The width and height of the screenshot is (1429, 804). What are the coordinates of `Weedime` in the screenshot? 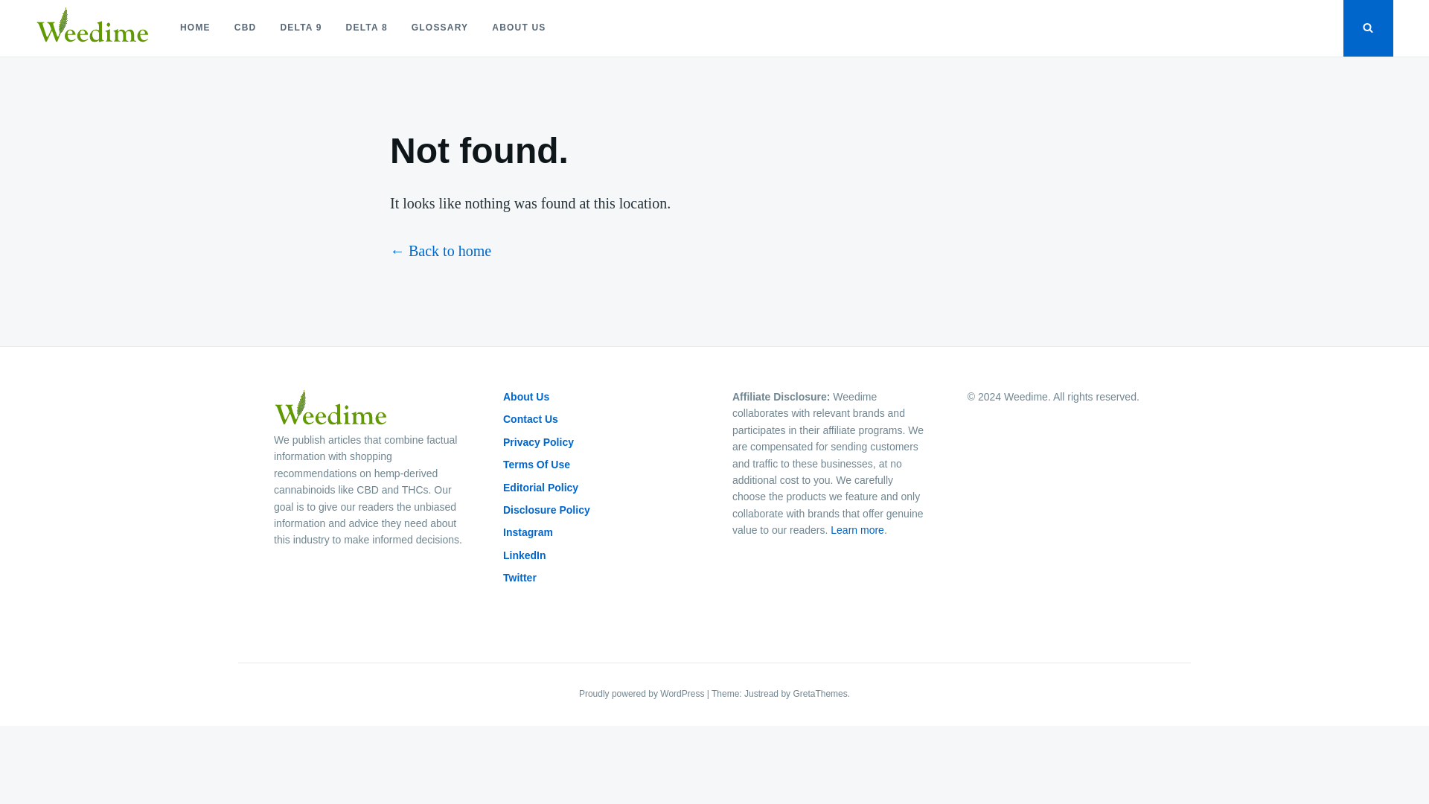 It's located at (74, 61).